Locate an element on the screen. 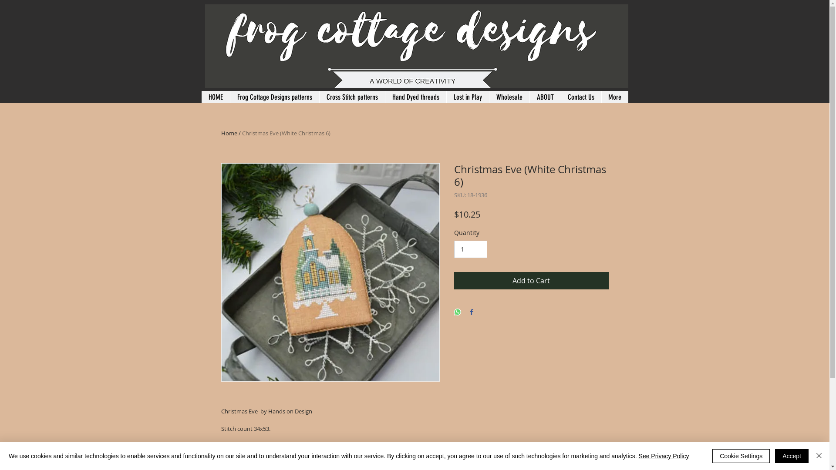 The width and height of the screenshot is (836, 470). Hand Dyed threads is located at coordinates (415, 97).